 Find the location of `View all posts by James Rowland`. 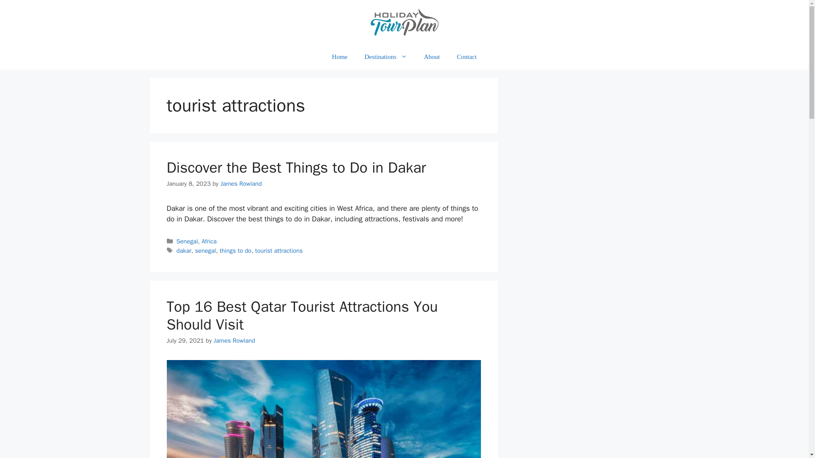

View all posts by James Rowland is located at coordinates (234, 340).